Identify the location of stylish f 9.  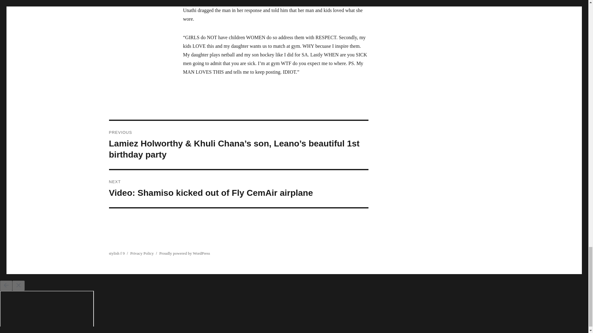
(116, 253).